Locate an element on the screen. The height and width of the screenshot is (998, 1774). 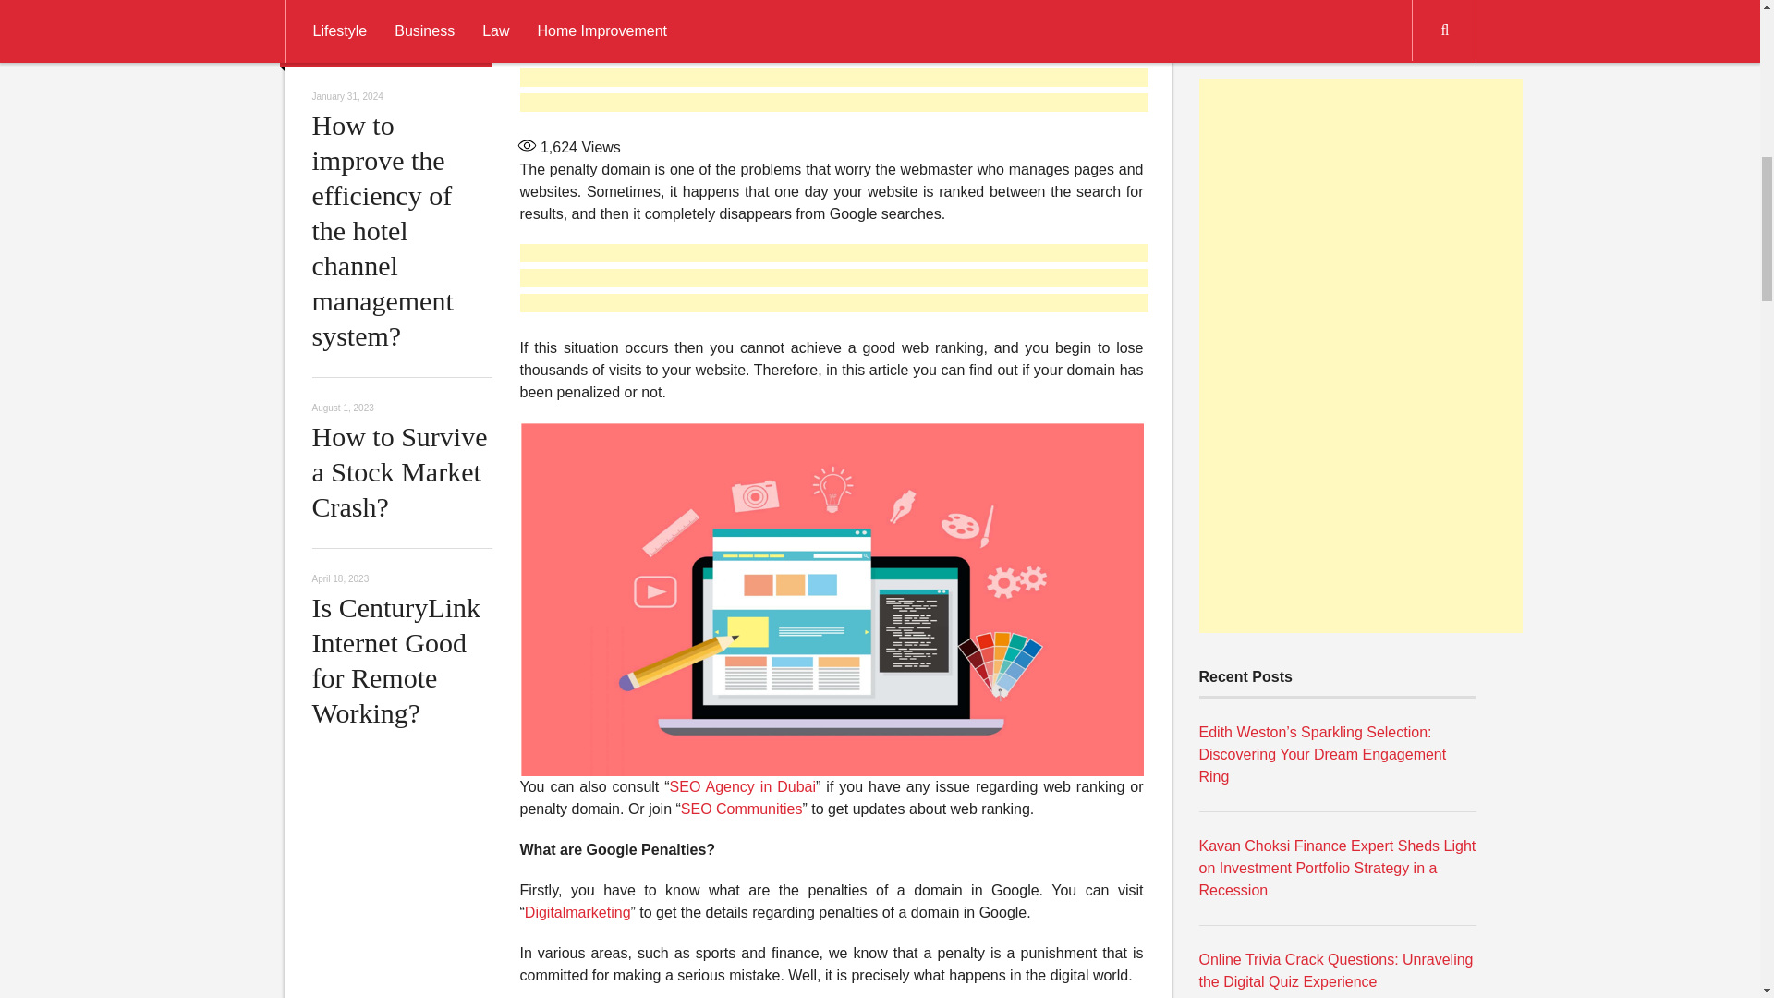
How to Survive a Stock Market Crash? is located at coordinates (399, 471).